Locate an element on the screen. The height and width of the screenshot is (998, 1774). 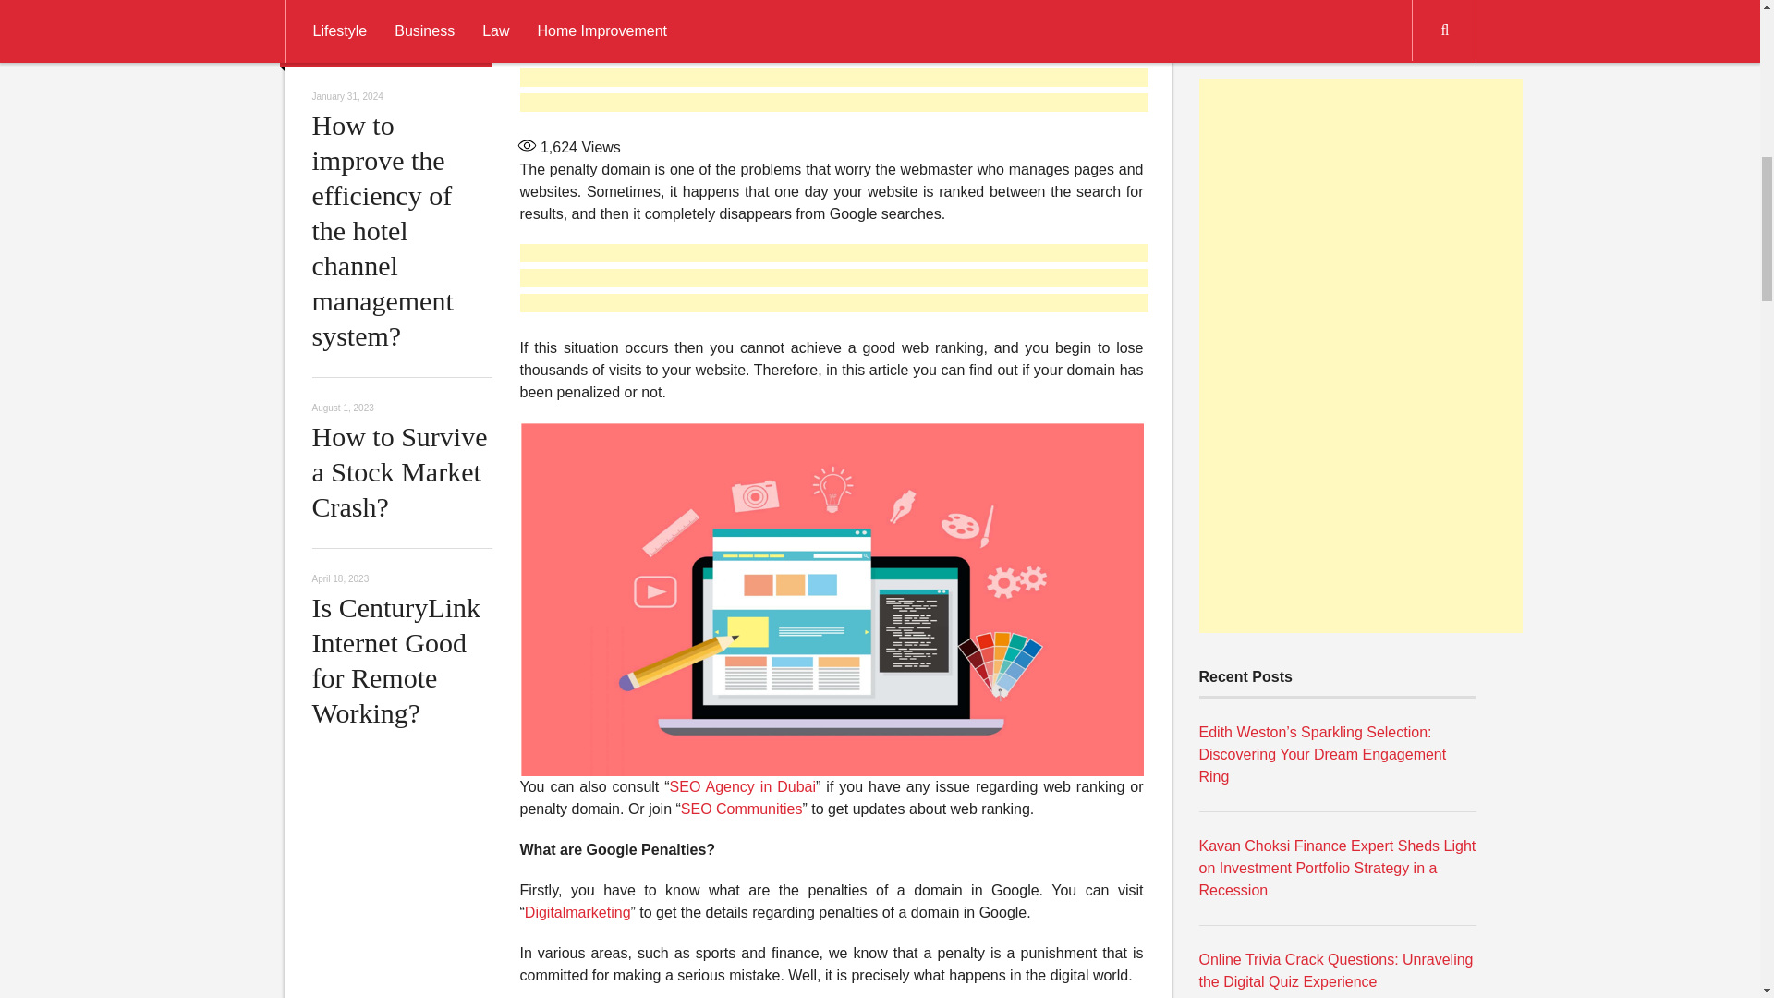
How to Survive a Stock Market Crash? is located at coordinates (399, 471).